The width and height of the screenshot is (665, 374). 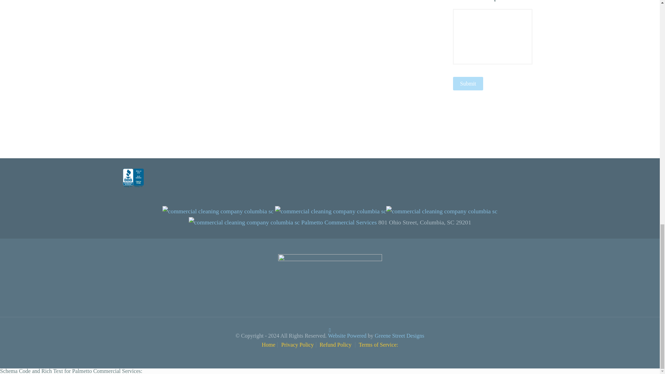 What do you see at coordinates (348, 336) in the screenshot?
I see `Website Powered` at bounding box center [348, 336].